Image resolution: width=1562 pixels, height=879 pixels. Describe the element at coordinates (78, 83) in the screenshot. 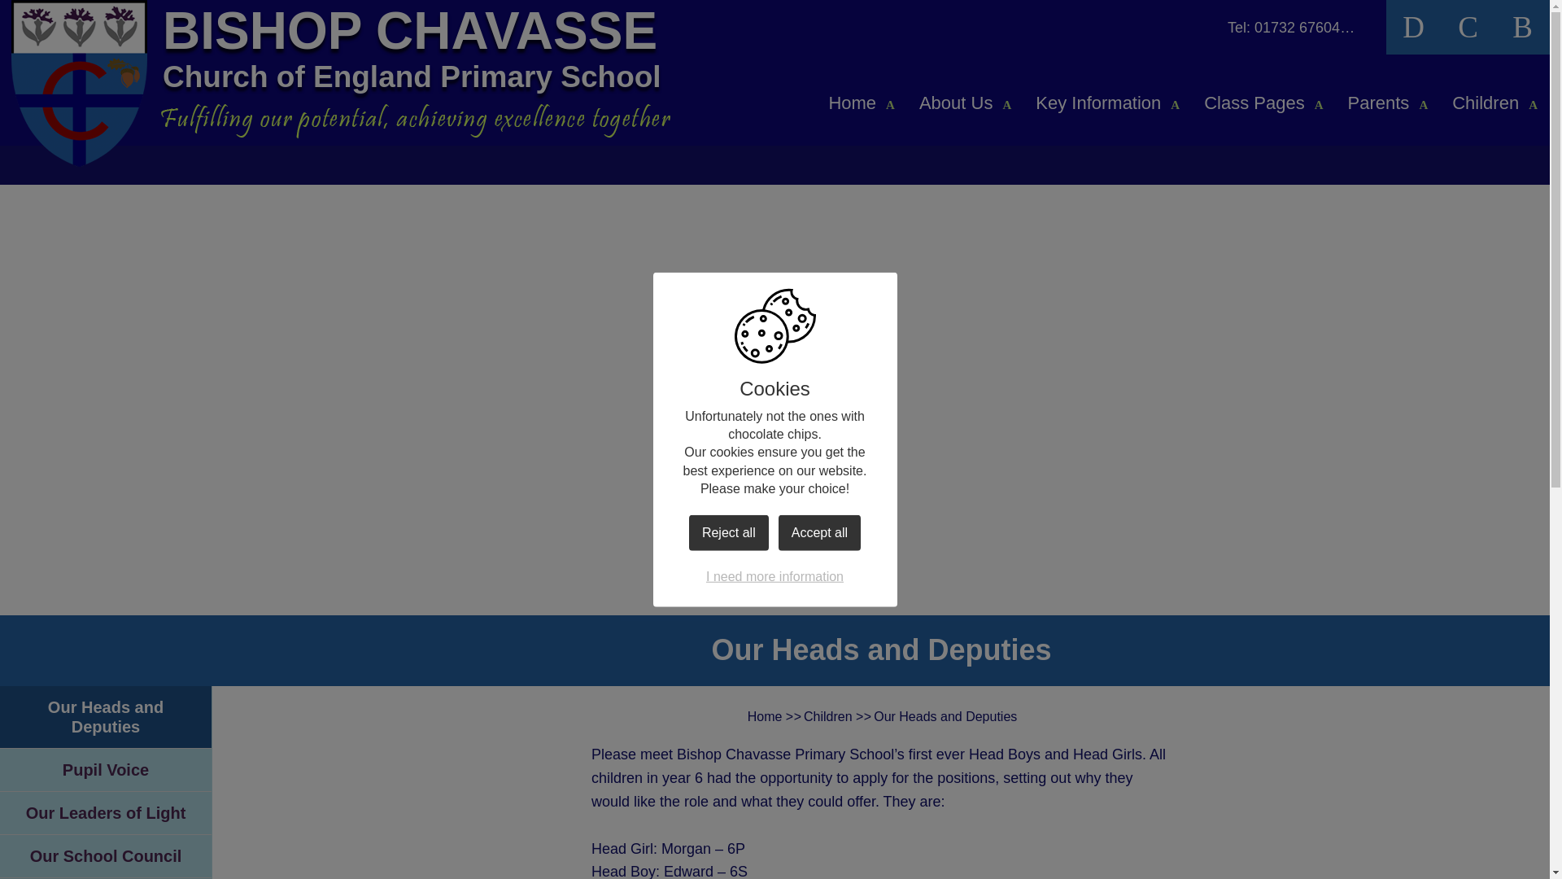

I see `Home Page` at that location.